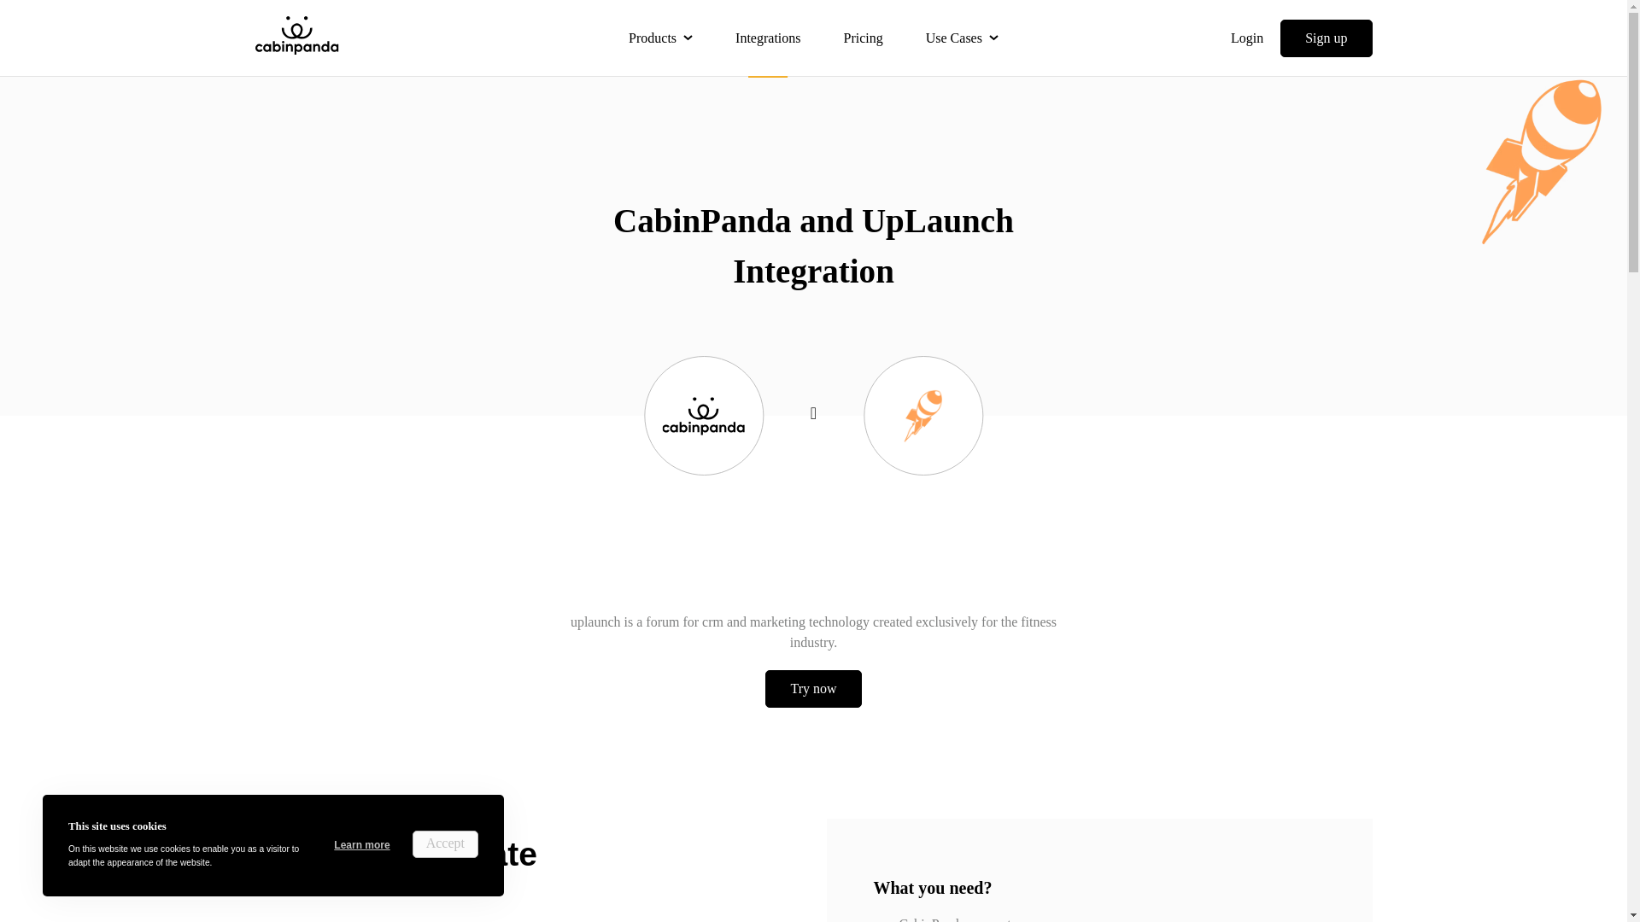  Describe the element at coordinates (813, 689) in the screenshot. I see `Try now` at that location.